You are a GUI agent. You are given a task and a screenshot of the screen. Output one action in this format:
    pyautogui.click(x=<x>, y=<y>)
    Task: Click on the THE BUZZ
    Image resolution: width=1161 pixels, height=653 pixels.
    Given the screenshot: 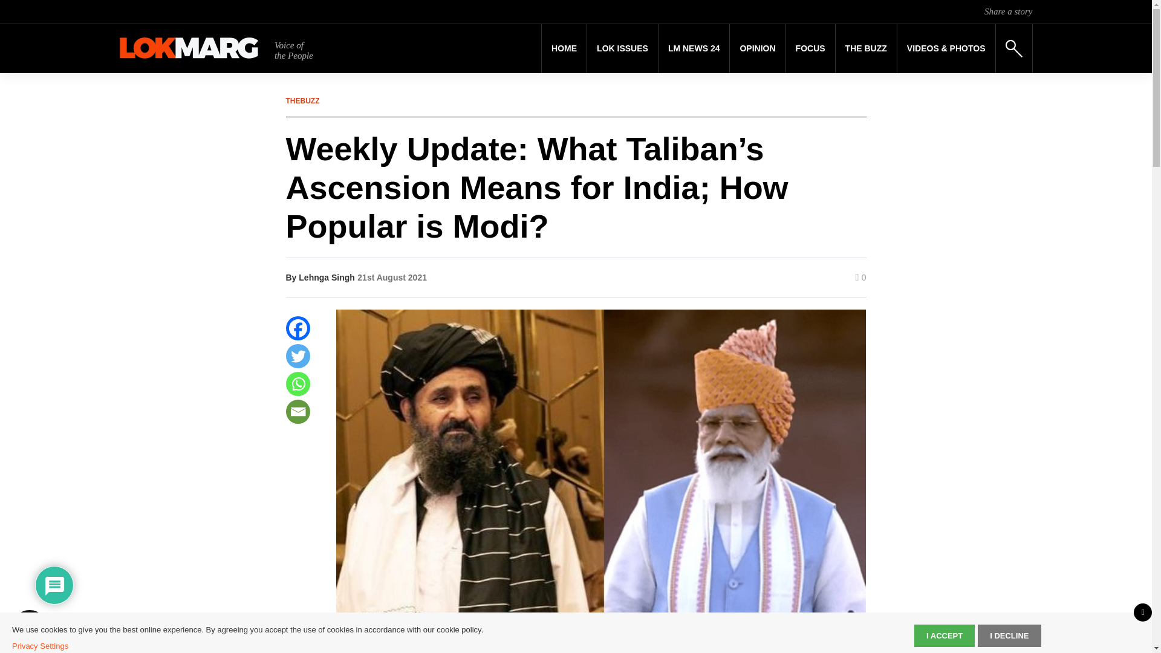 What is the action you would take?
    pyautogui.click(x=866, y=48)
    